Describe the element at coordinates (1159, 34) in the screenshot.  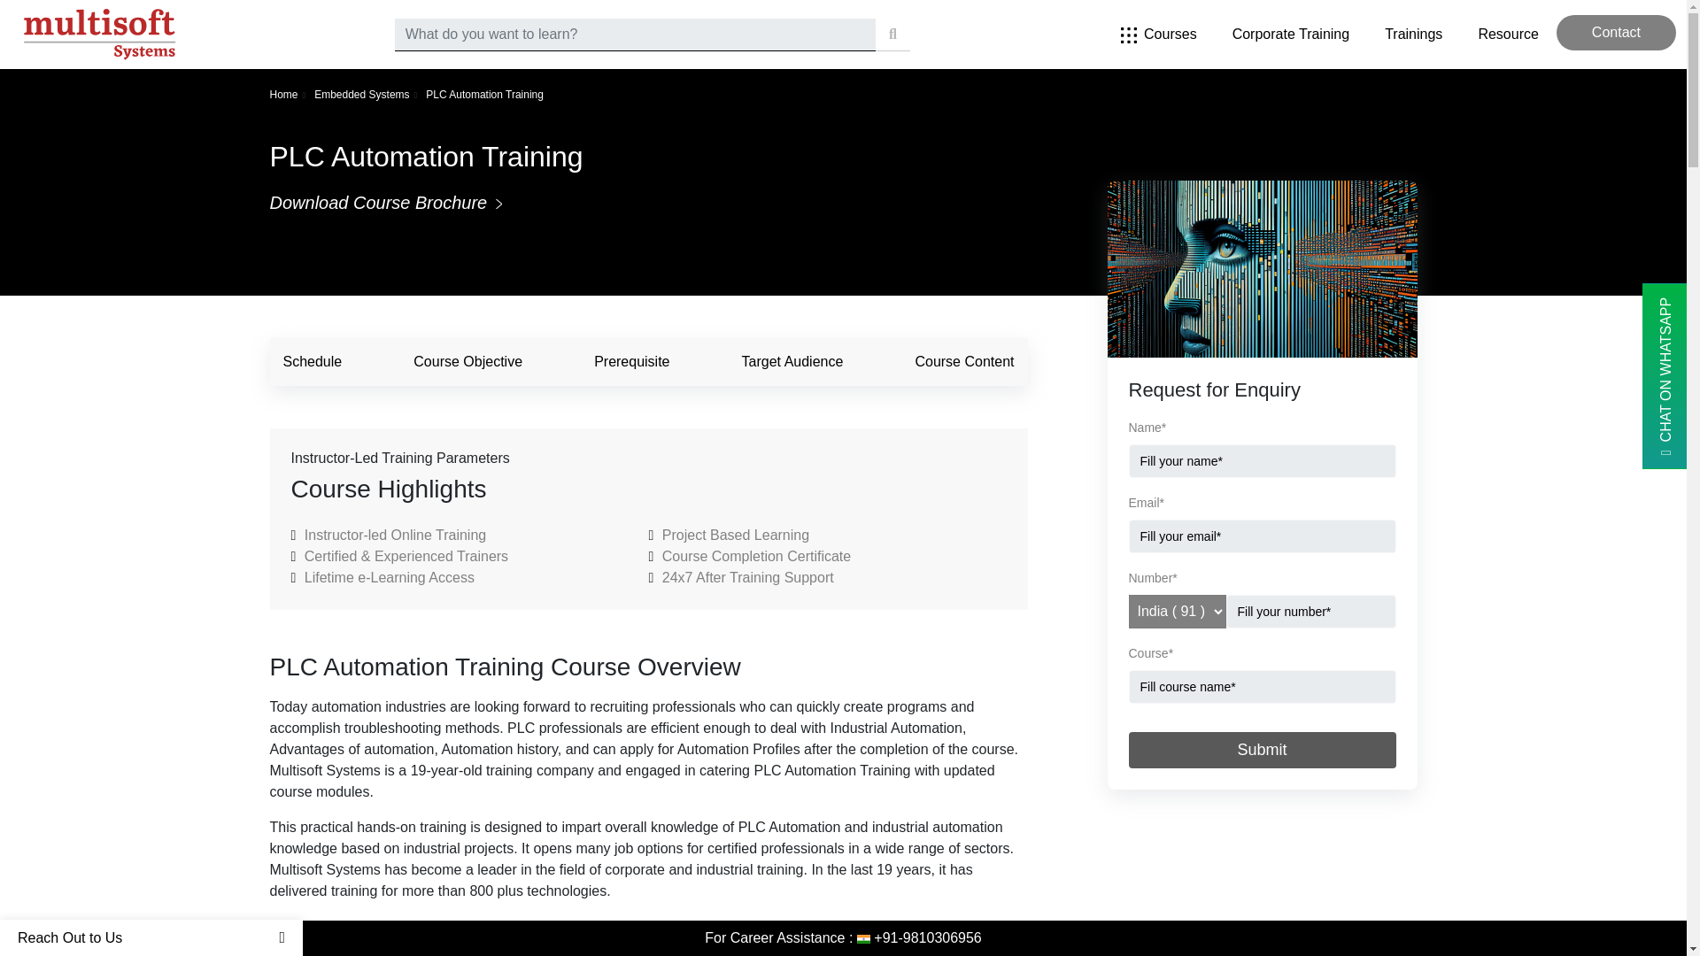
I see `Courses` at that location.